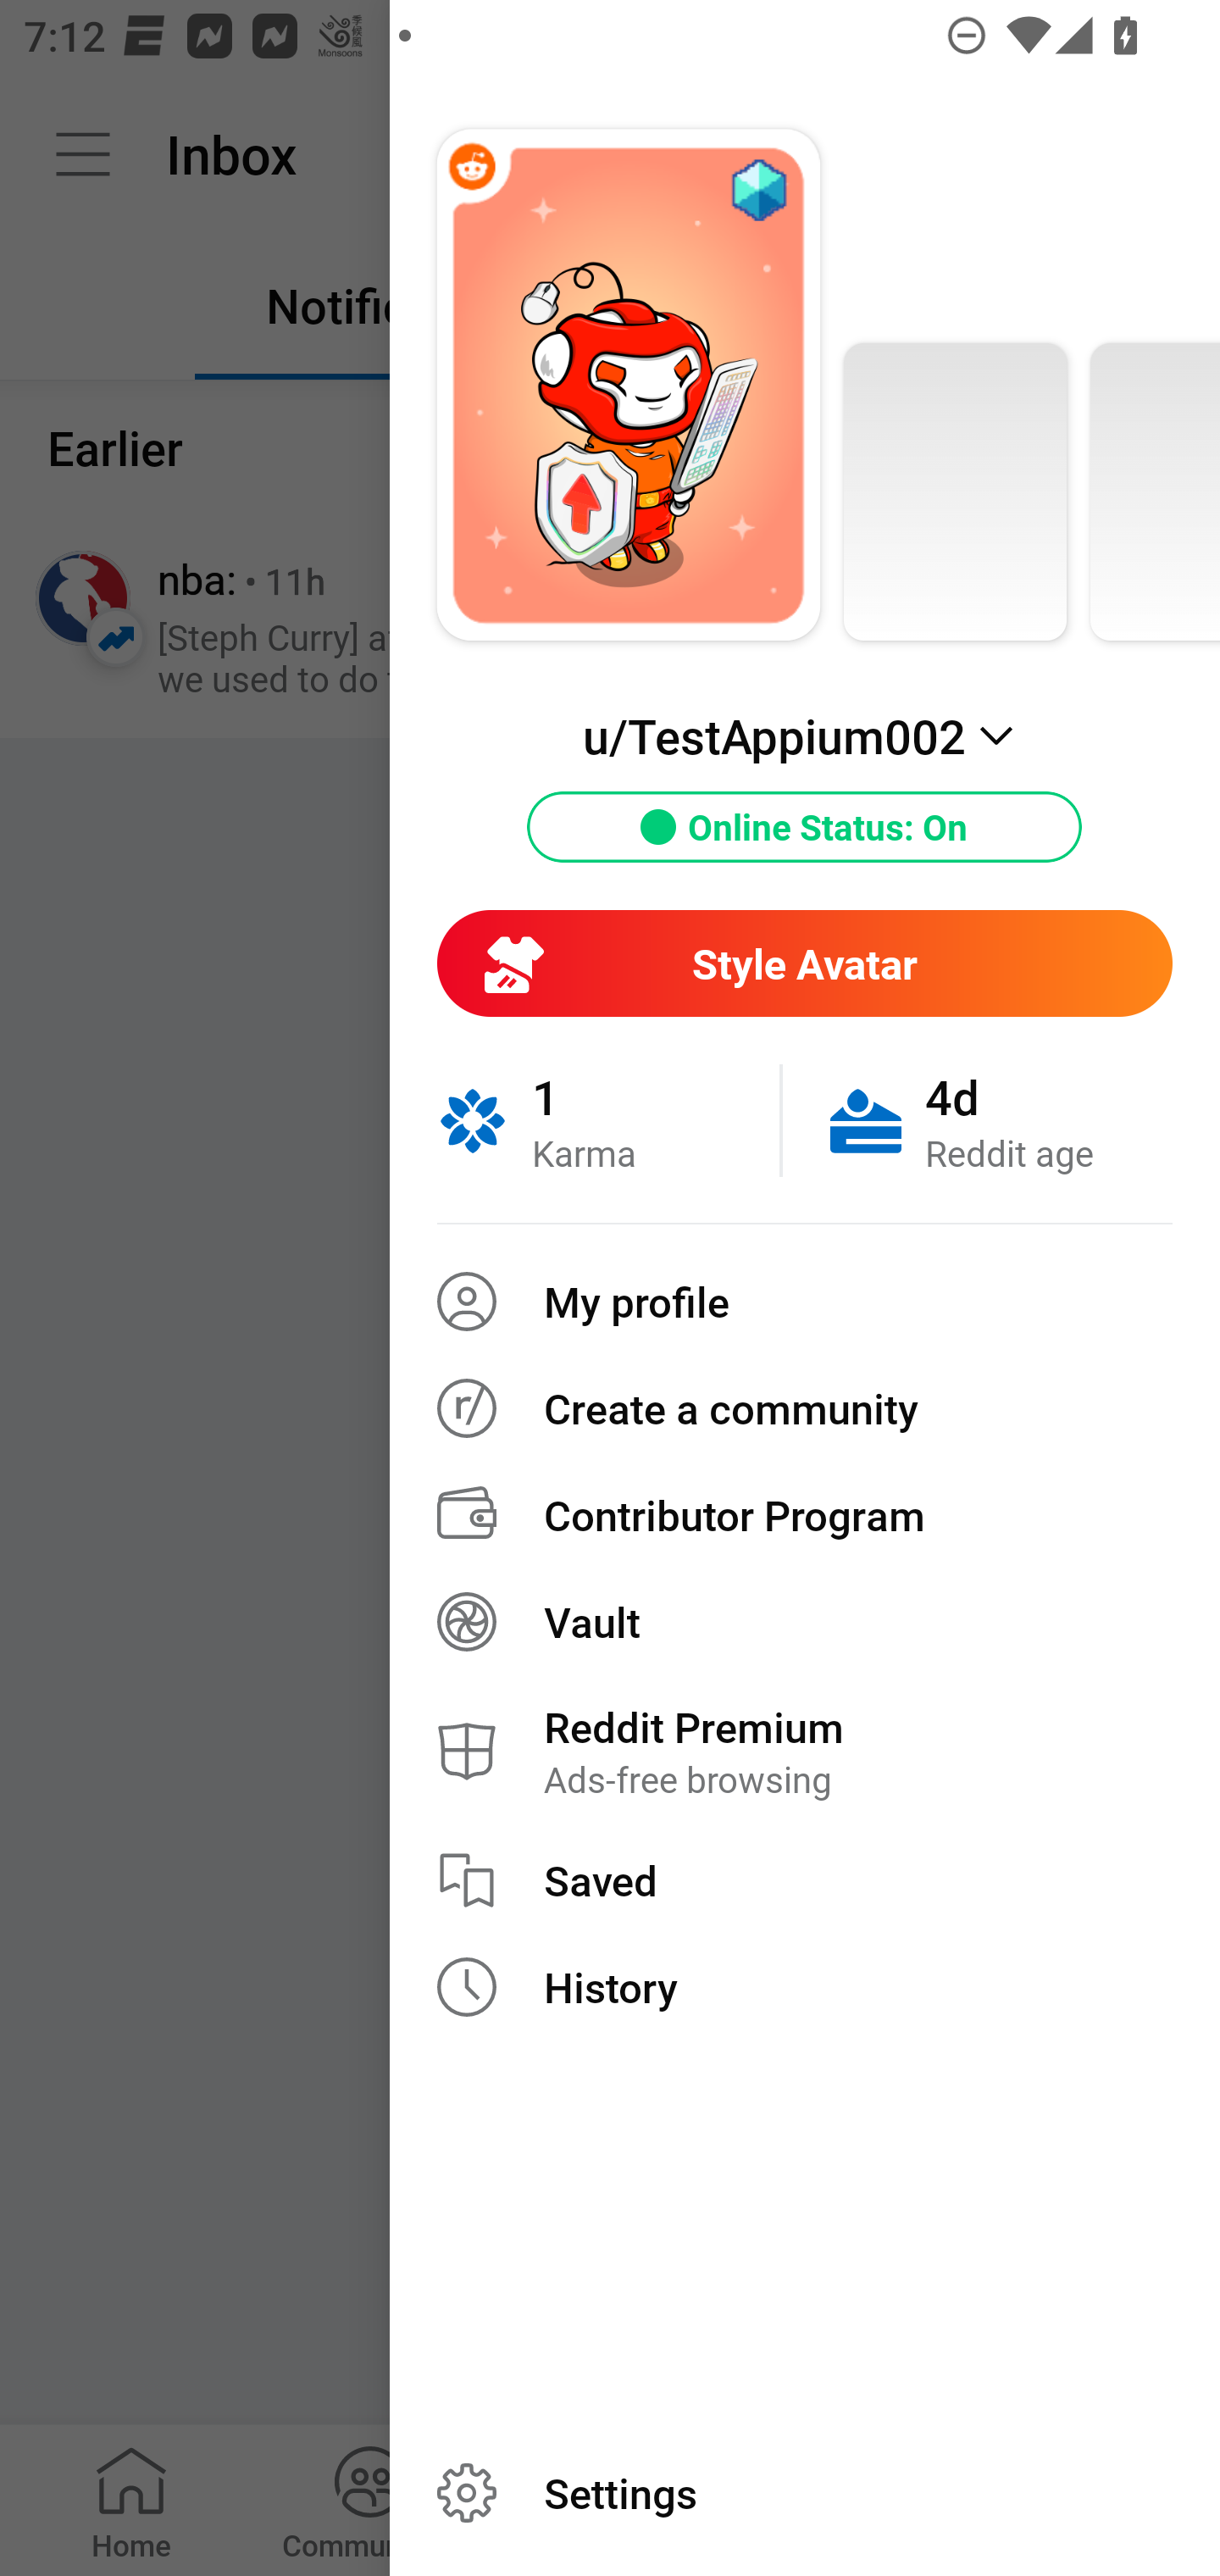 The image size is (1220, 2576). Describe the element at coordinates (805, 1622) in the screenshot. I see `Vault` at that location.